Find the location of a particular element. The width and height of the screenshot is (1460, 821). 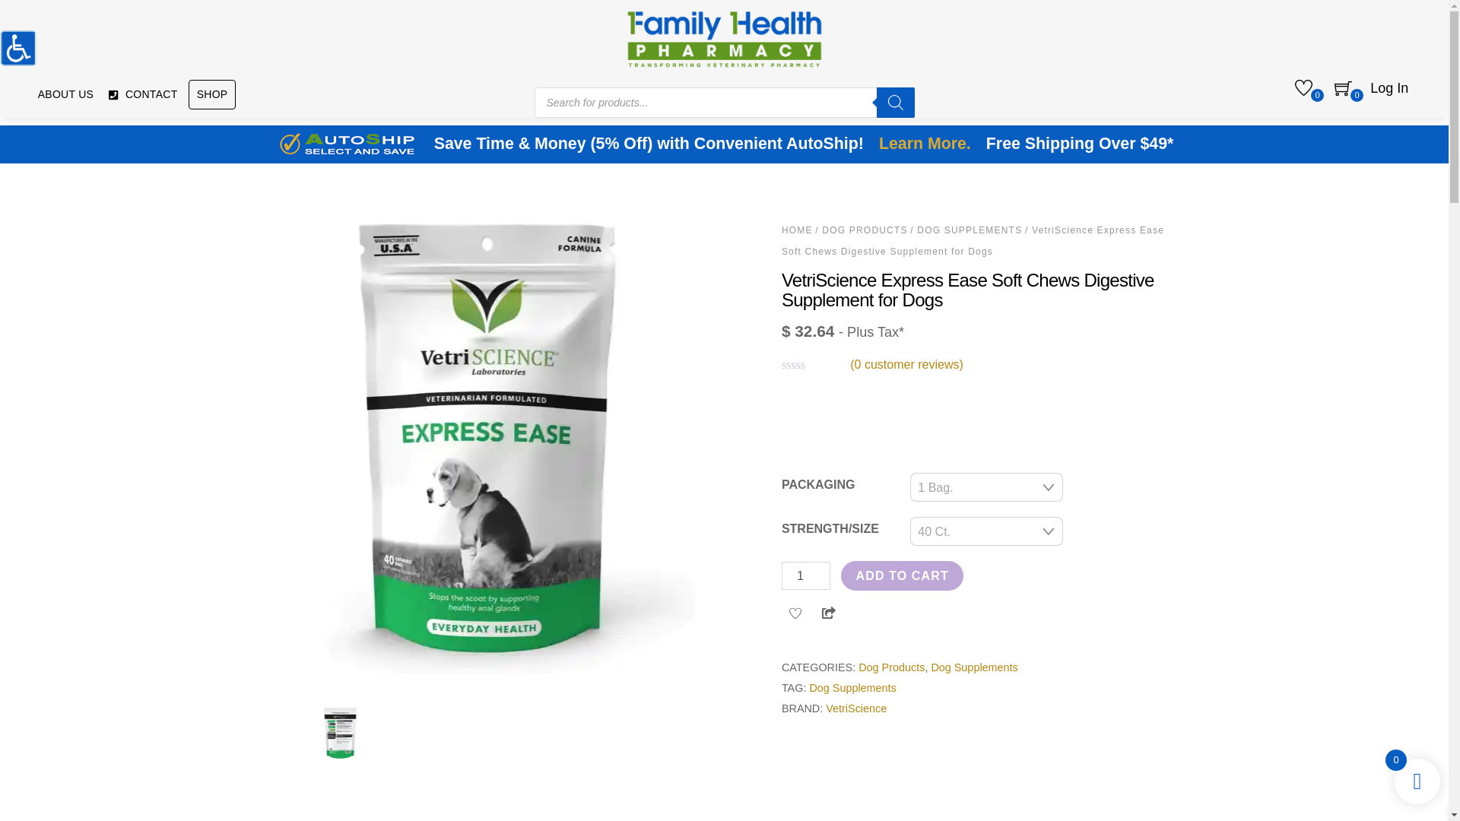

Log In is located at coordinates (1389, 89).